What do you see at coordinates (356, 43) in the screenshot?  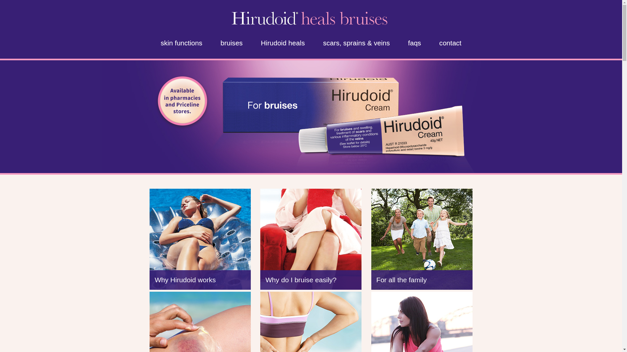 I see `scars, sprains & veins` at bounding box center [356, 43].